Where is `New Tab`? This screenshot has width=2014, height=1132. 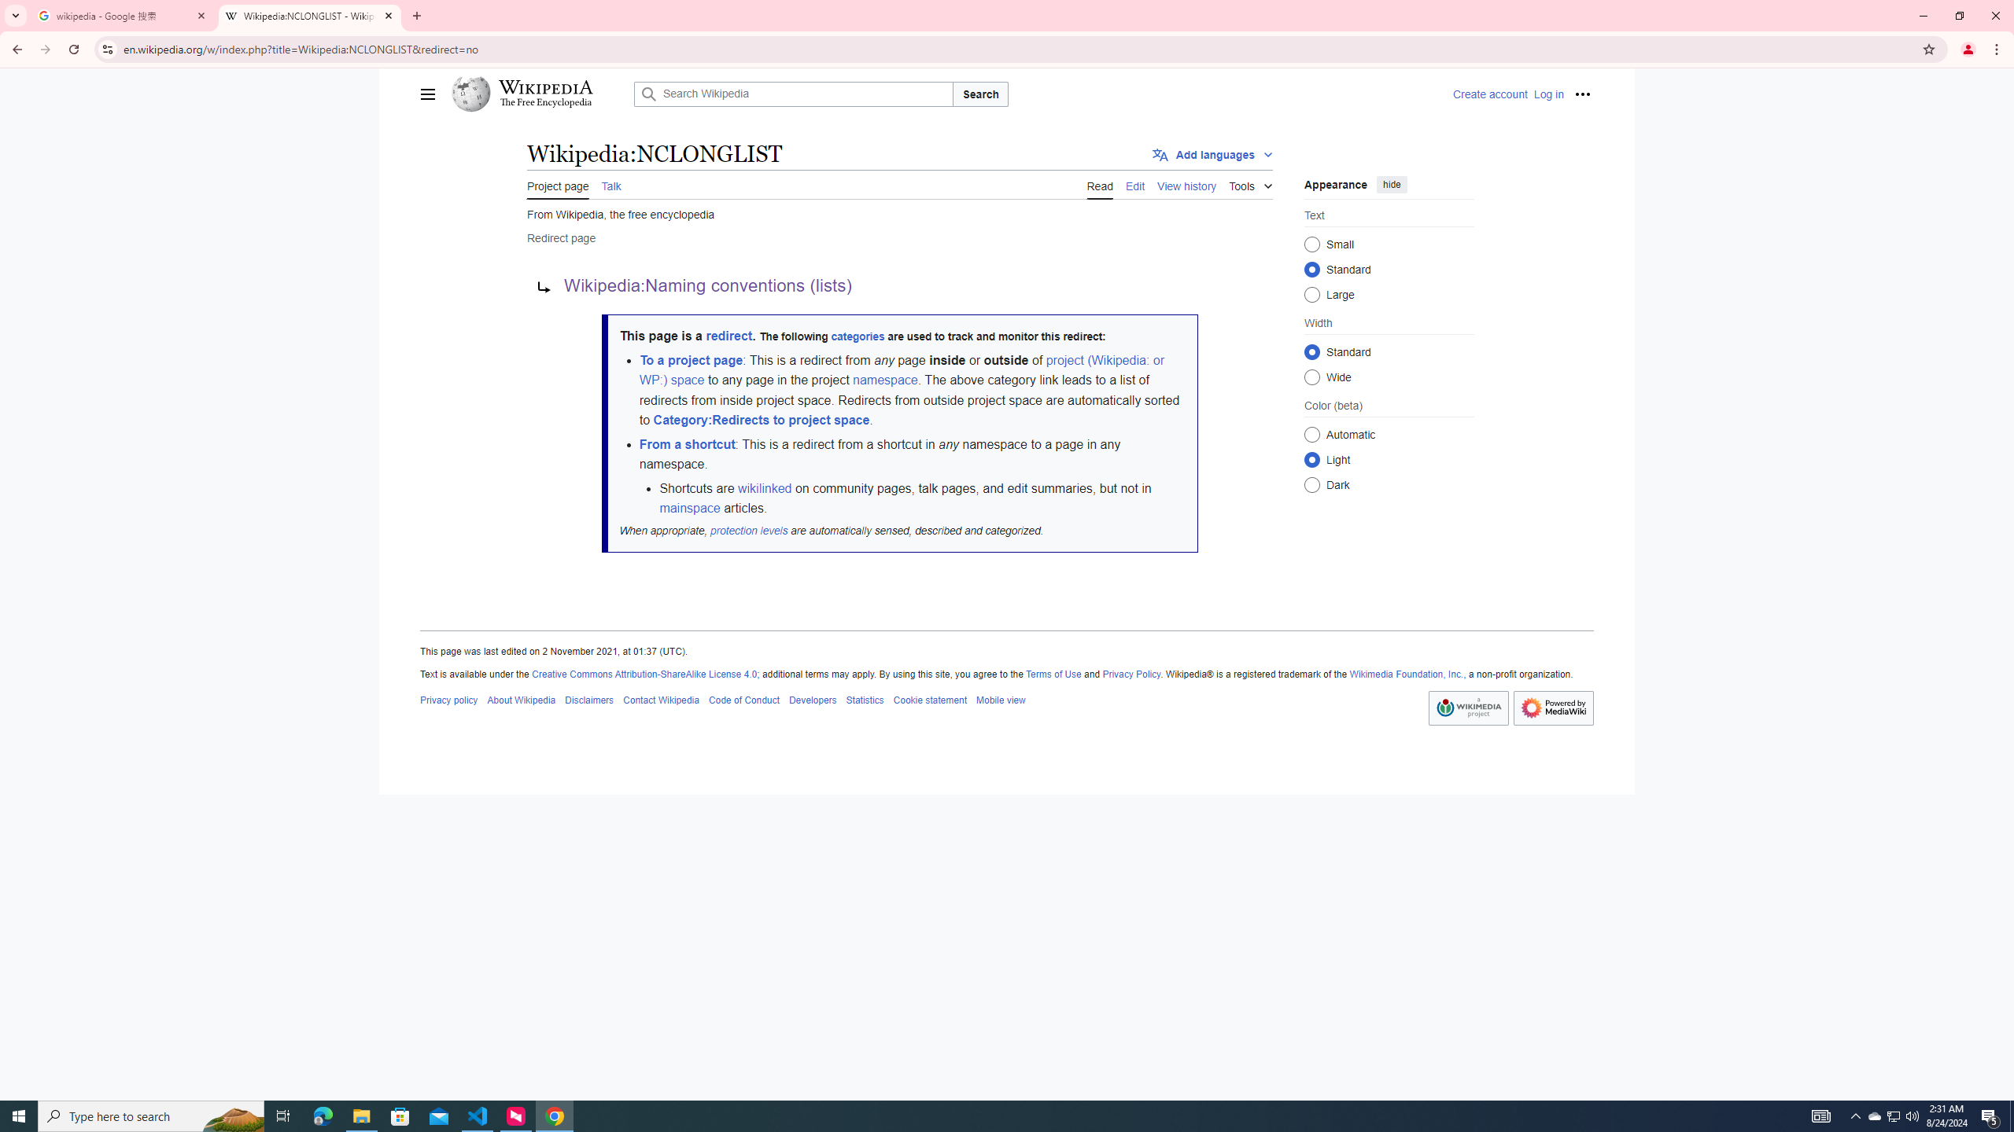
New Tab is located at coordinates (417, 16).